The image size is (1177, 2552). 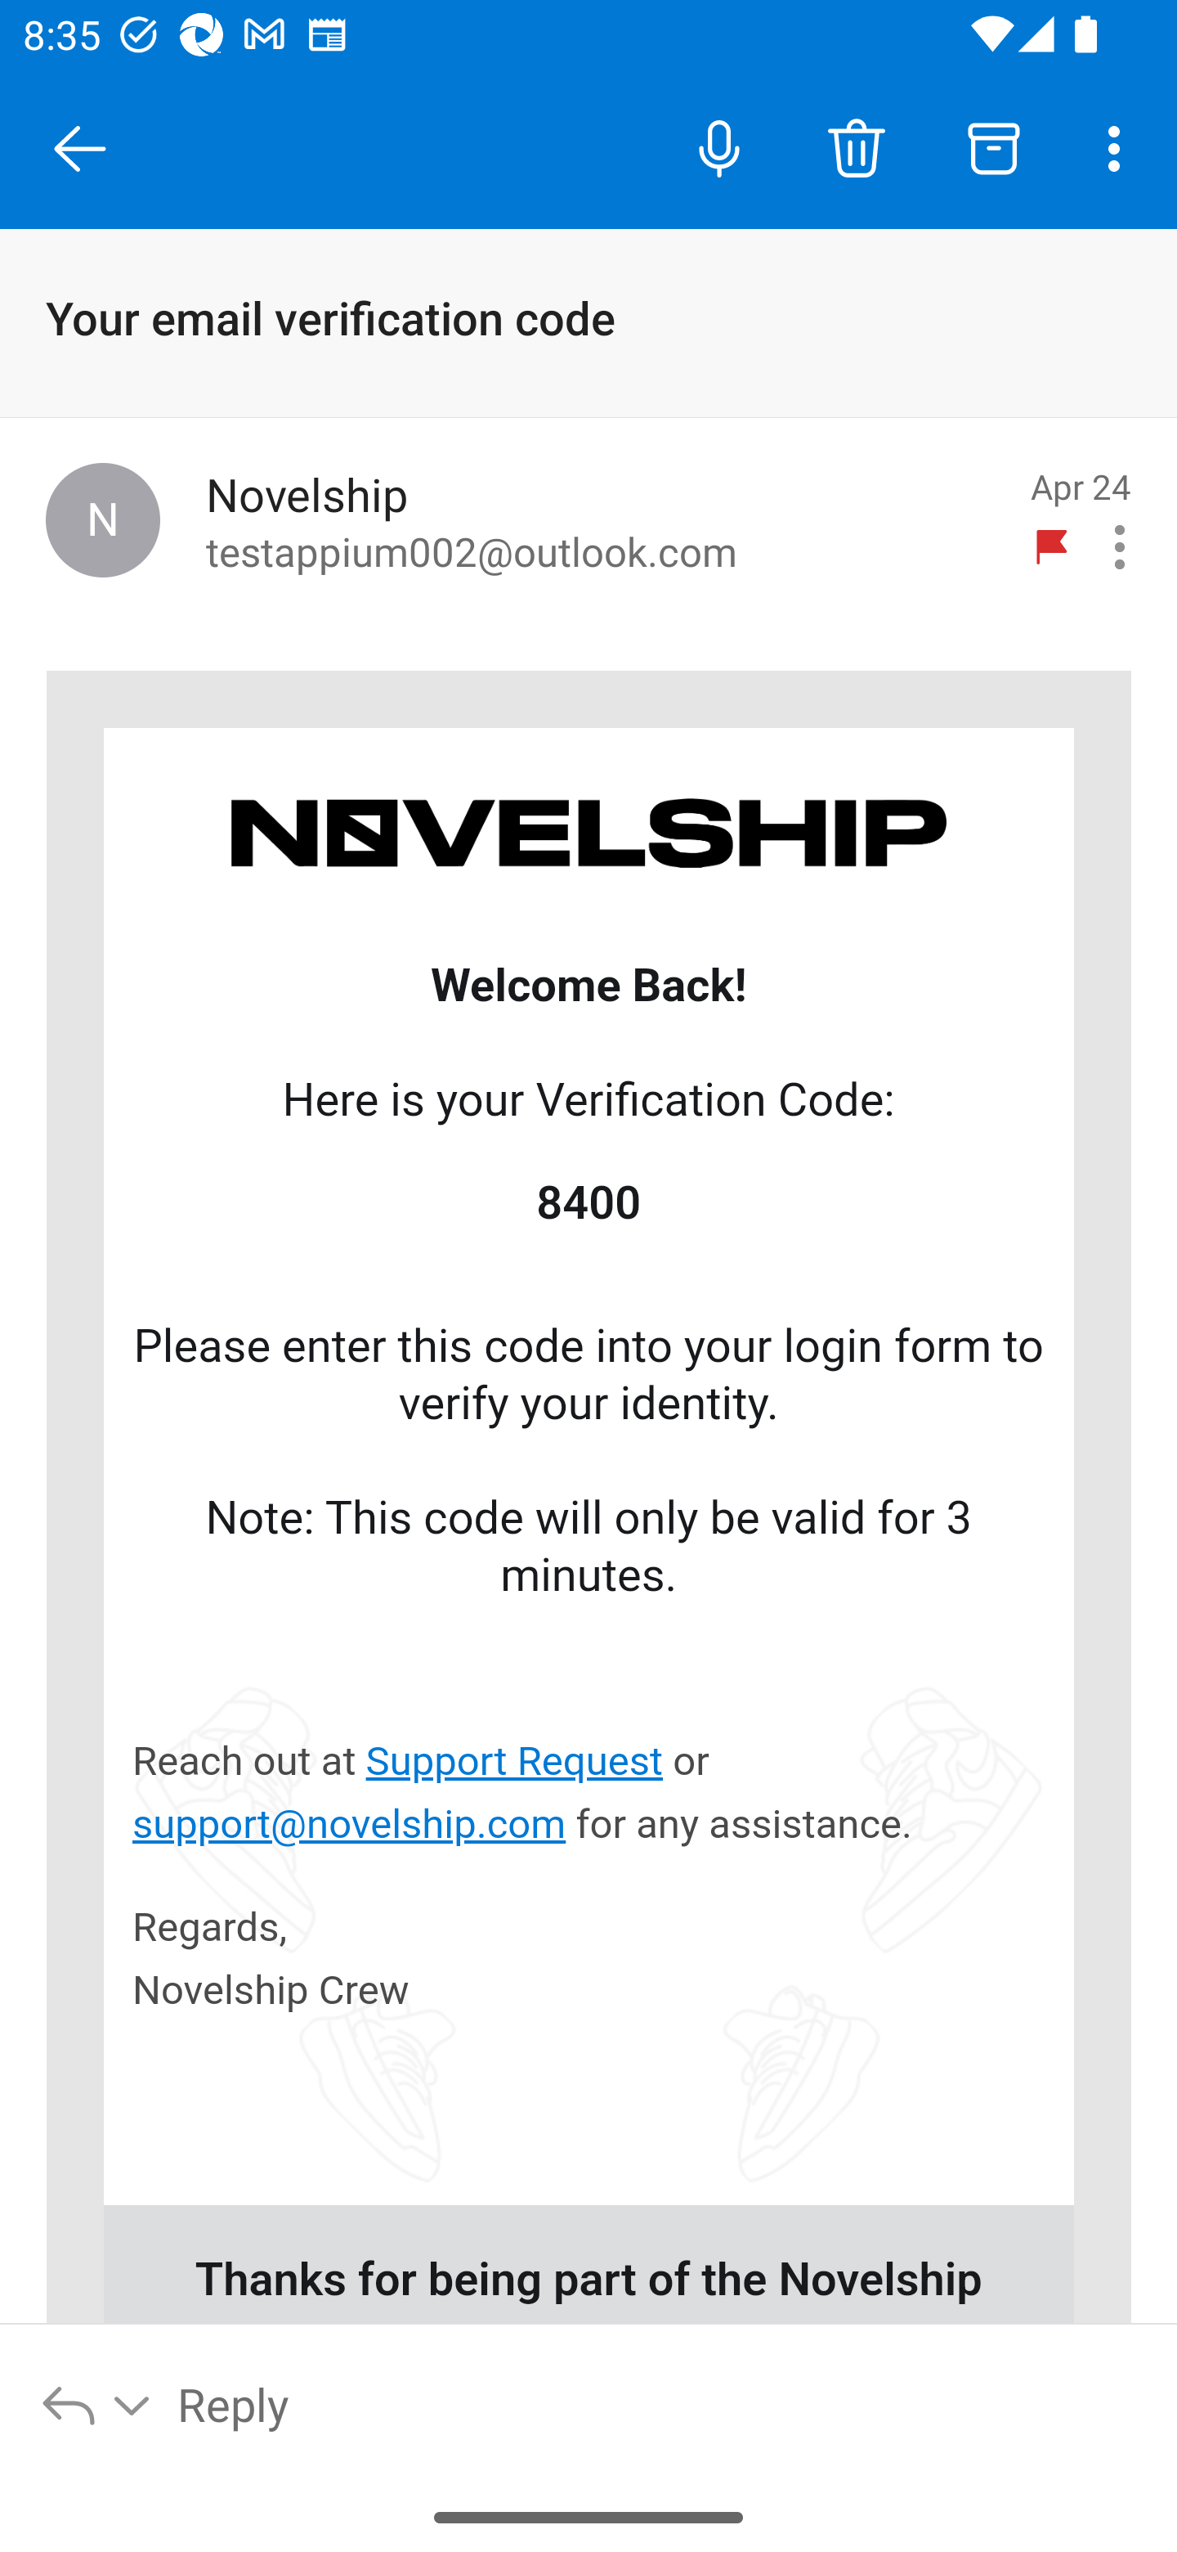 I want to click on Novelship
to testappium002@outlook.com, so click(x=605, y=520).